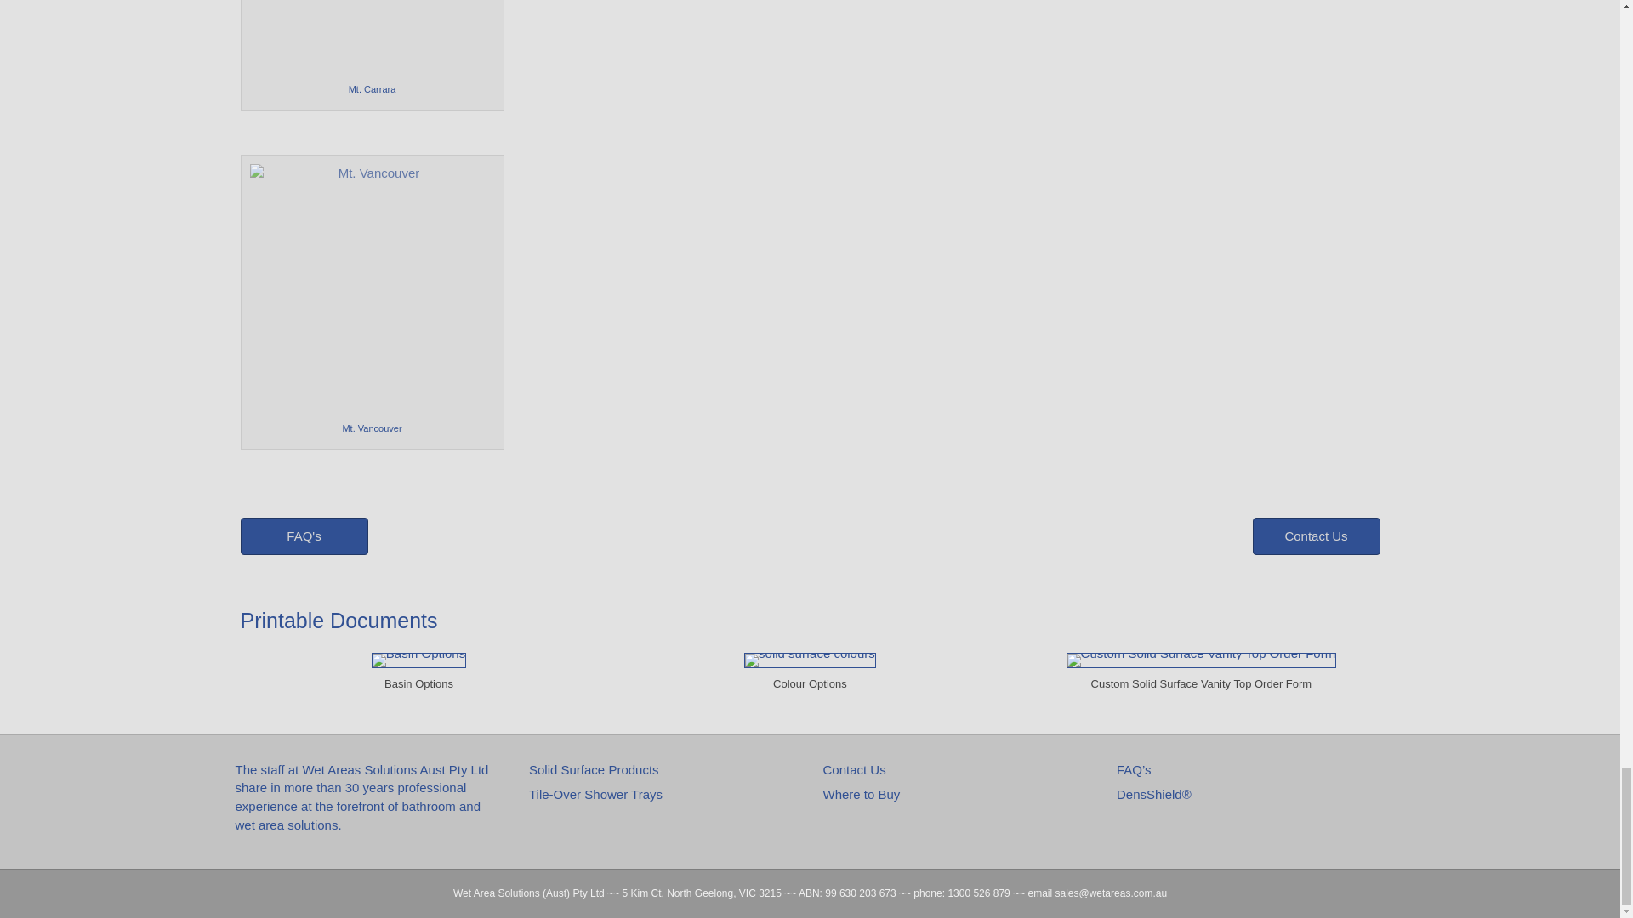  Describe the element at coordinates (810, 660) in the screenshot. I see `Colours from brochure png` at that location.